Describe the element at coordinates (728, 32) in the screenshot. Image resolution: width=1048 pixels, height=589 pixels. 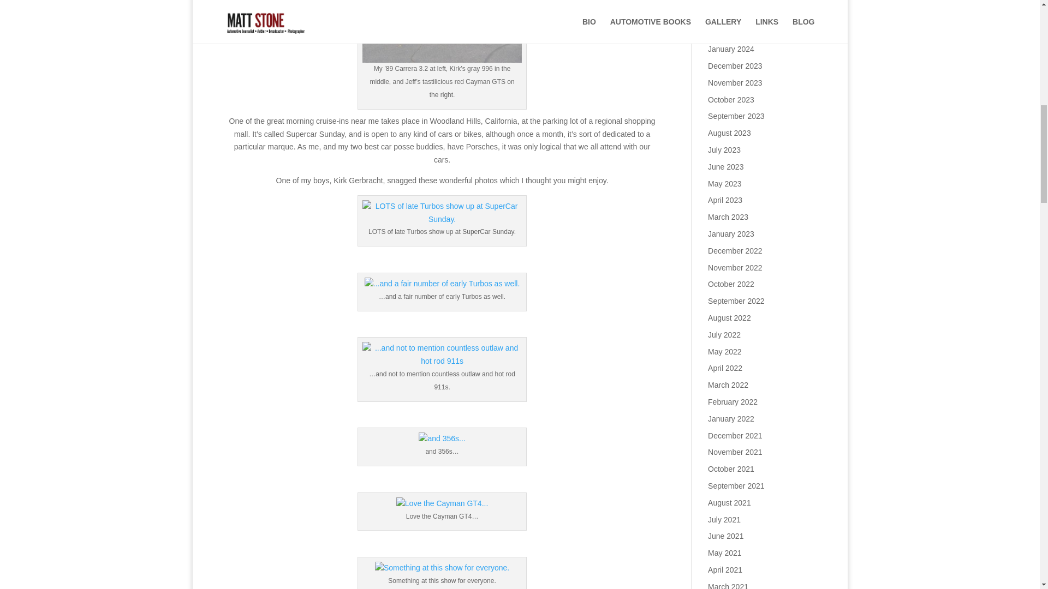
I see `March 2024` at that location.